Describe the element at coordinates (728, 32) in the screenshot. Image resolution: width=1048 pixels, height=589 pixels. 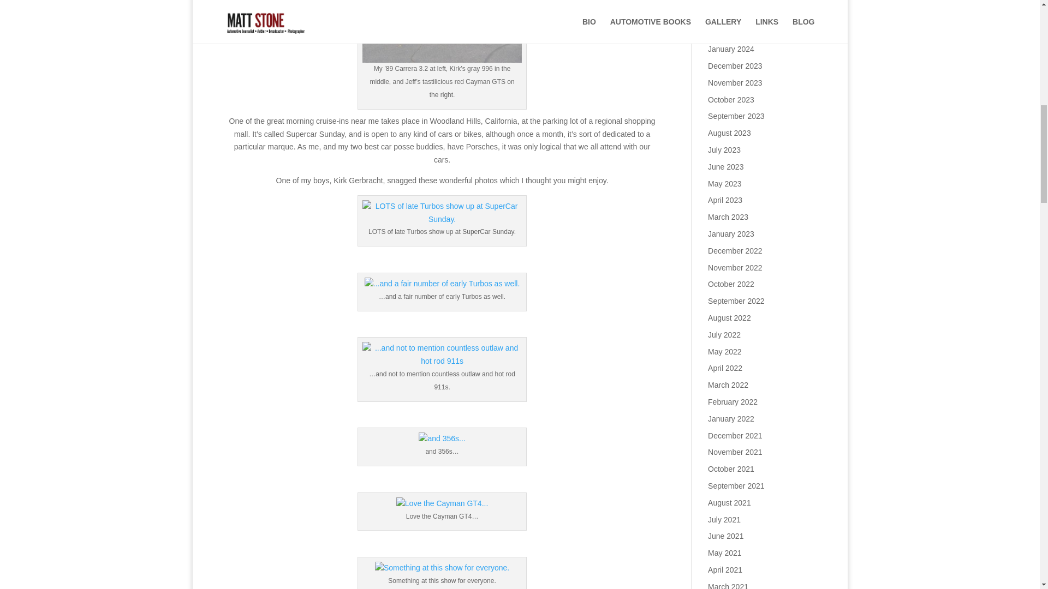
I see `March 2024` at that location.